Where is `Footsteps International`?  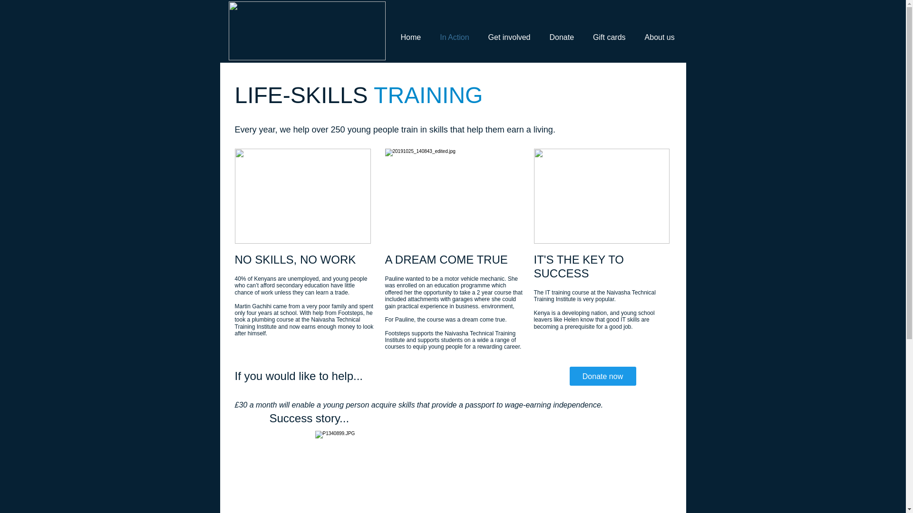 Footsteps International is located at coordinates (307, 31).